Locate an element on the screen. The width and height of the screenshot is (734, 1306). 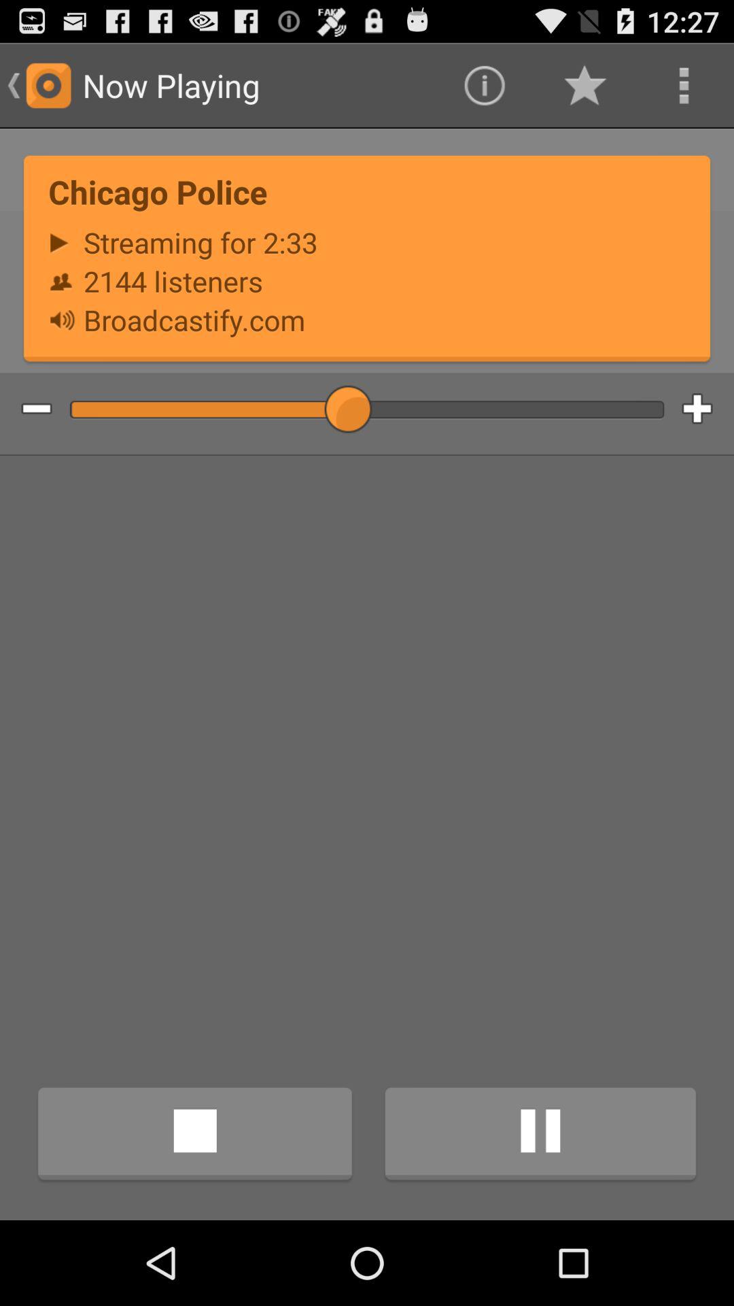
open app above the chicago police item is located at coordinates (484, 86).